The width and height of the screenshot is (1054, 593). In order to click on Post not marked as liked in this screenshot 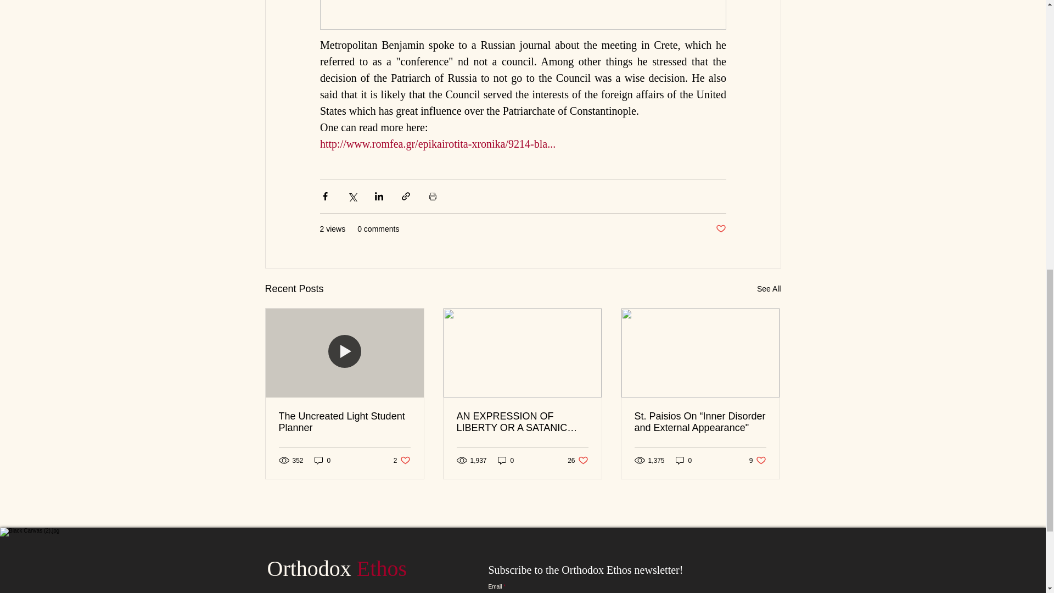, I will do `click(720, 229)`.